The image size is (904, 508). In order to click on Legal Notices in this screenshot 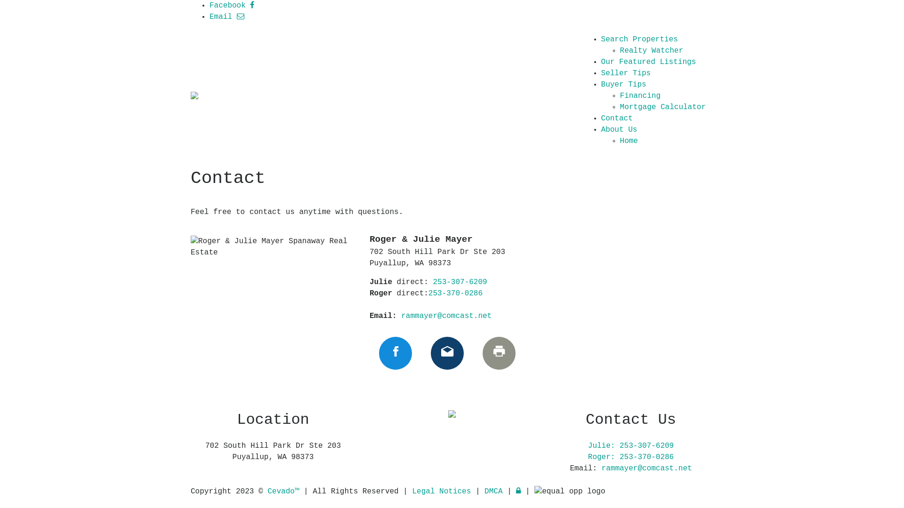, I will do `click(444, 492)`.